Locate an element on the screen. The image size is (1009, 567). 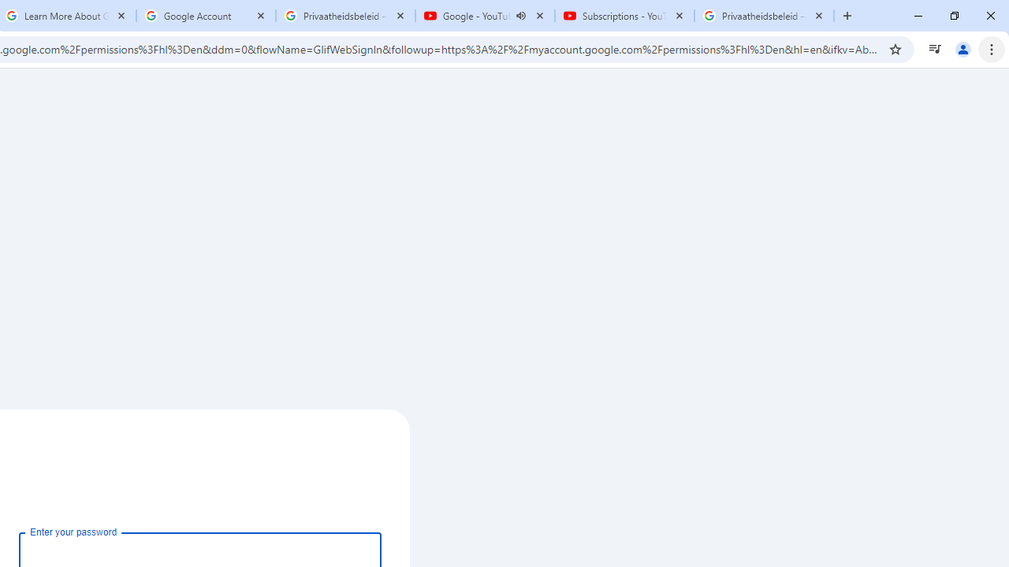
Subscriptions - YouTube is located at coordinates (624, 16).